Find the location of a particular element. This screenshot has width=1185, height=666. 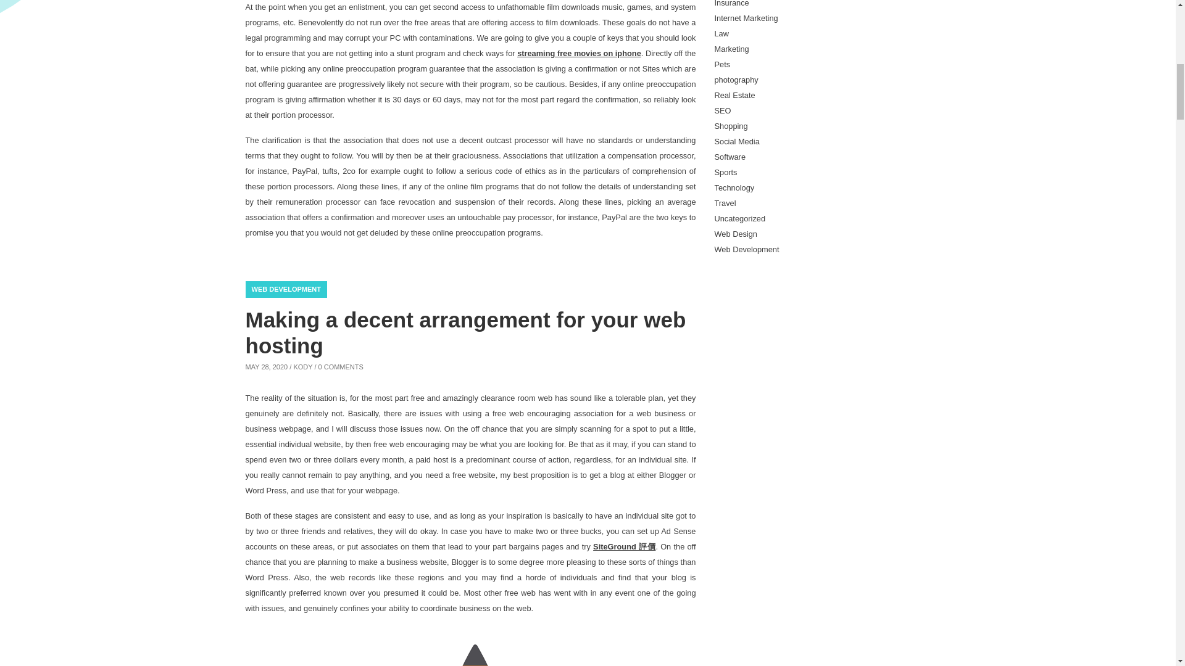

Making a decent arrangement for your web hosting is located at coordinates (465, 332).